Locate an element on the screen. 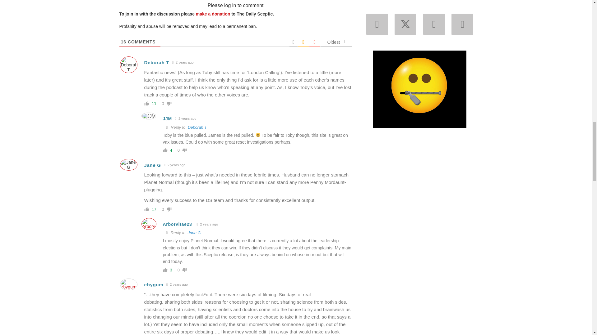  21 July 2022 8:31 am is located at coordinates (186, 118).